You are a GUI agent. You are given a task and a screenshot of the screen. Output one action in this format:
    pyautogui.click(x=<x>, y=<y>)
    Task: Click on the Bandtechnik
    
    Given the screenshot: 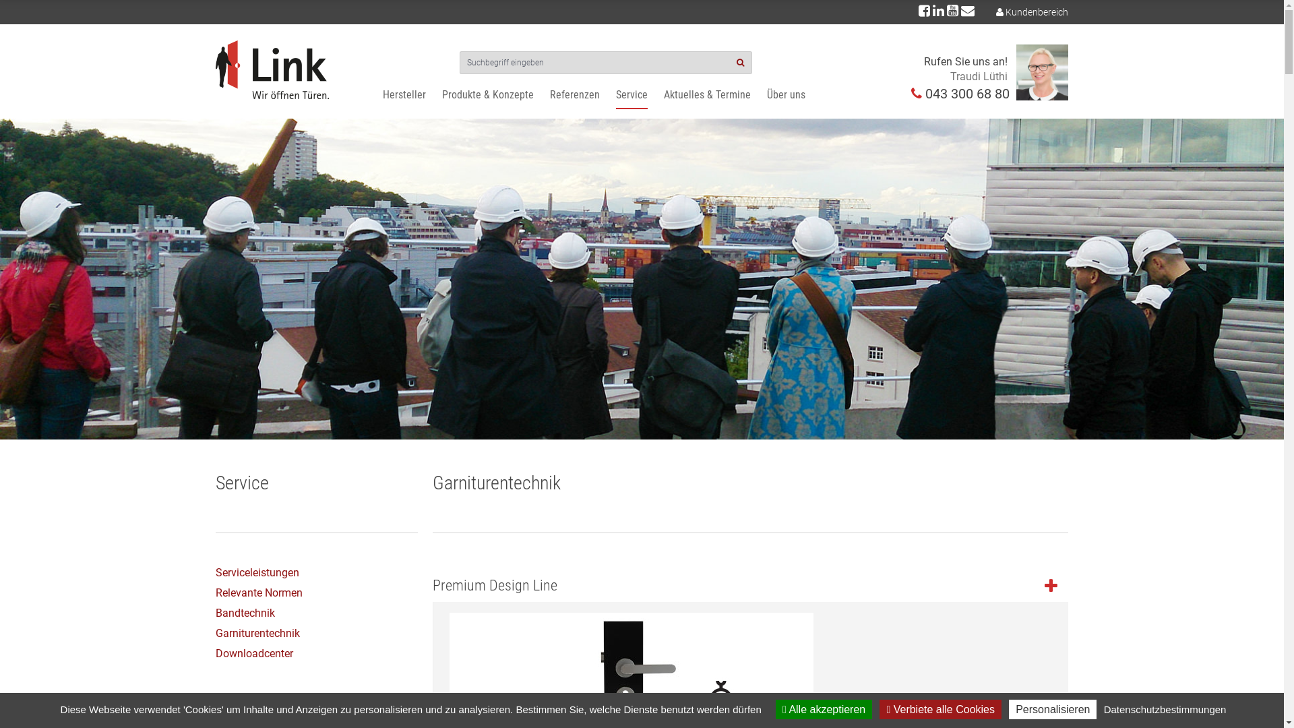 What is the action you would take?
    pyautogui.click(x=245, y=613)
    